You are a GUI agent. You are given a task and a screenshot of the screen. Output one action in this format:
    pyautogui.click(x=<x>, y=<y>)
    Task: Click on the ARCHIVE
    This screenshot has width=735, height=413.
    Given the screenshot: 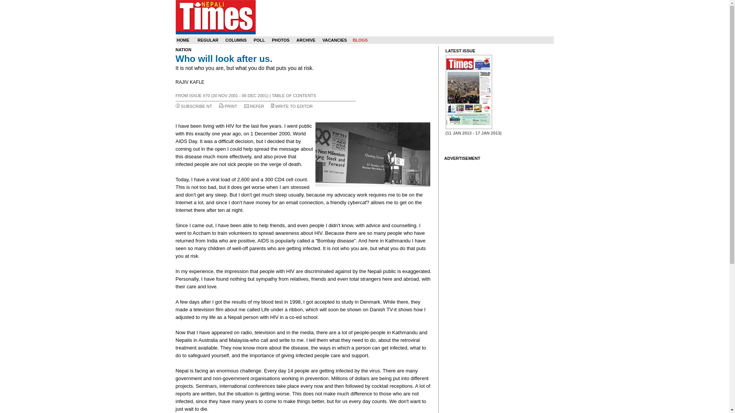 What is the action you would take?
    pyautogui.click(x=305, y=40)
    